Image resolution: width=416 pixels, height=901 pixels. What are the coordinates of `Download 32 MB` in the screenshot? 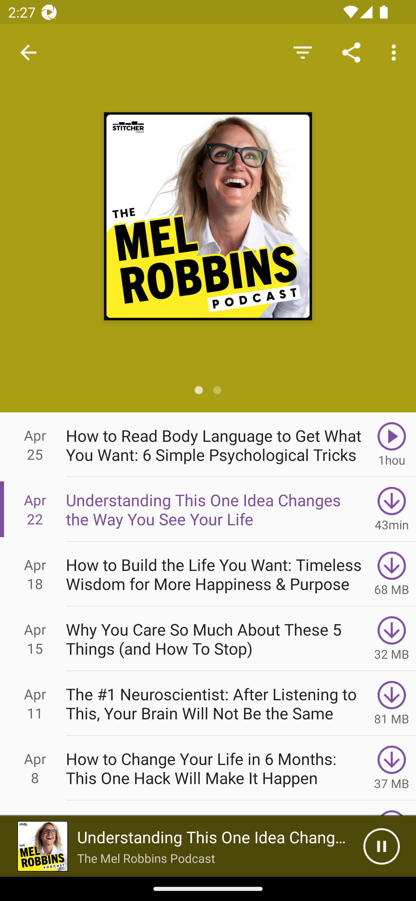 It's located at (392, 639).